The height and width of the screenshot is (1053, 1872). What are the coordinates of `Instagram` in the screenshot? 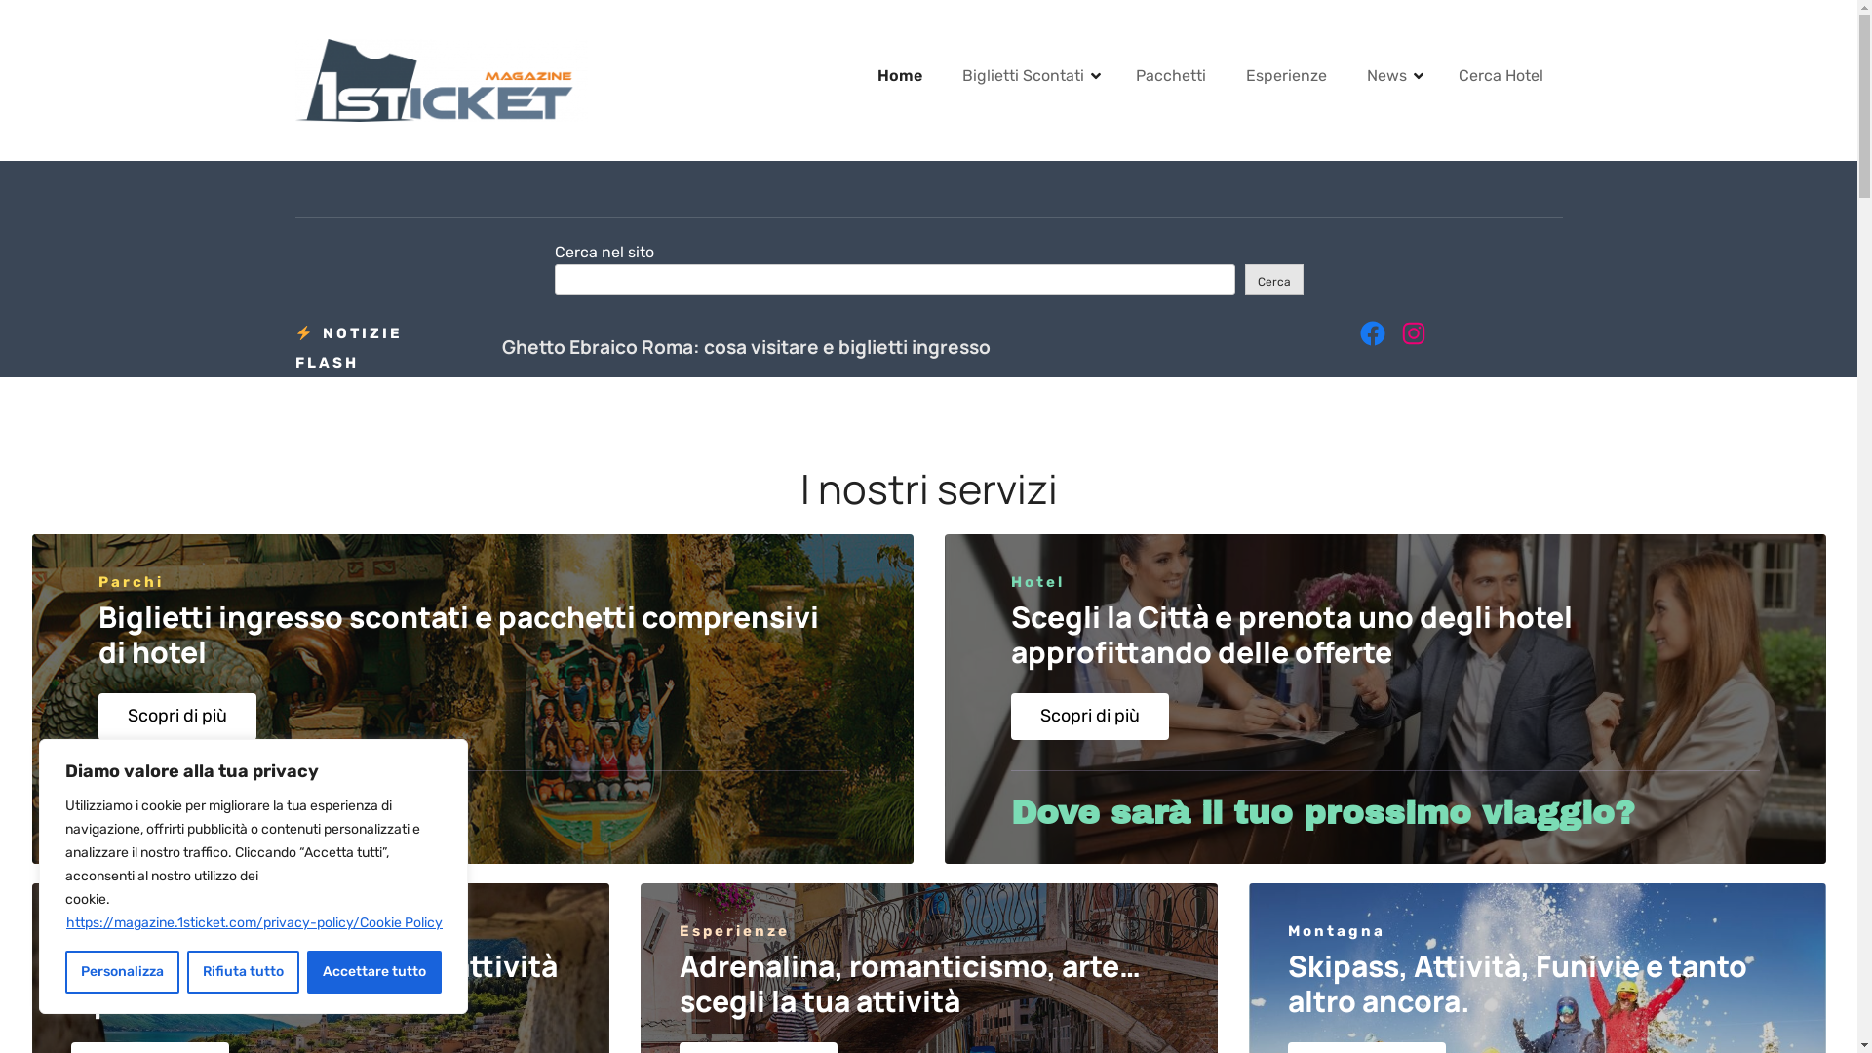 It's located at (1413, 333).